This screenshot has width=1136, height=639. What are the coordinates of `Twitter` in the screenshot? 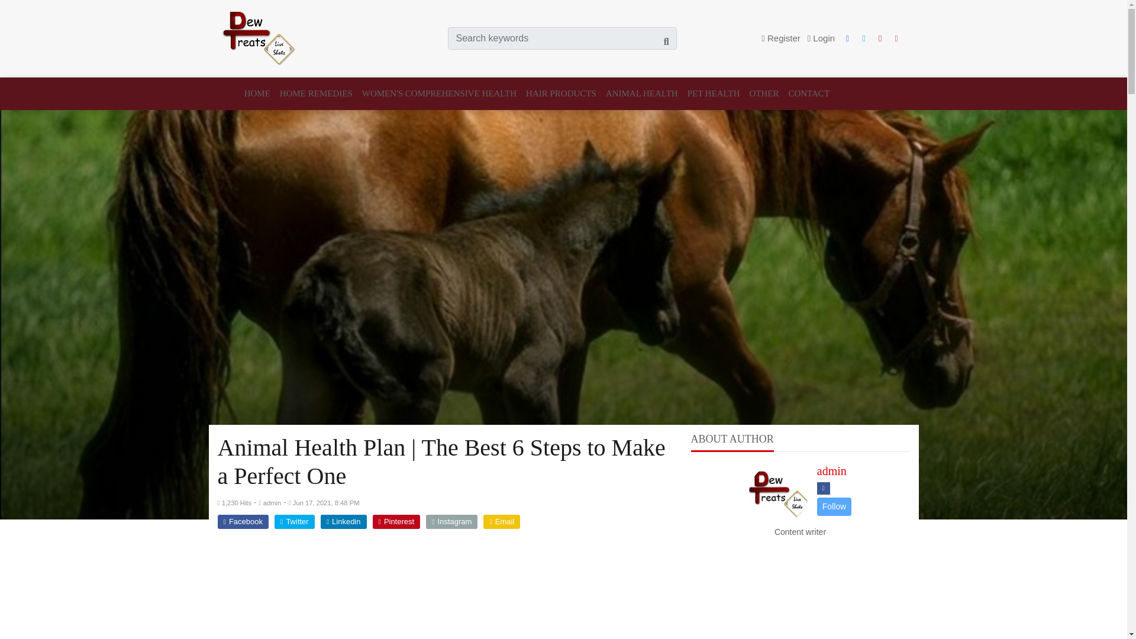 It's located at (295, 522).